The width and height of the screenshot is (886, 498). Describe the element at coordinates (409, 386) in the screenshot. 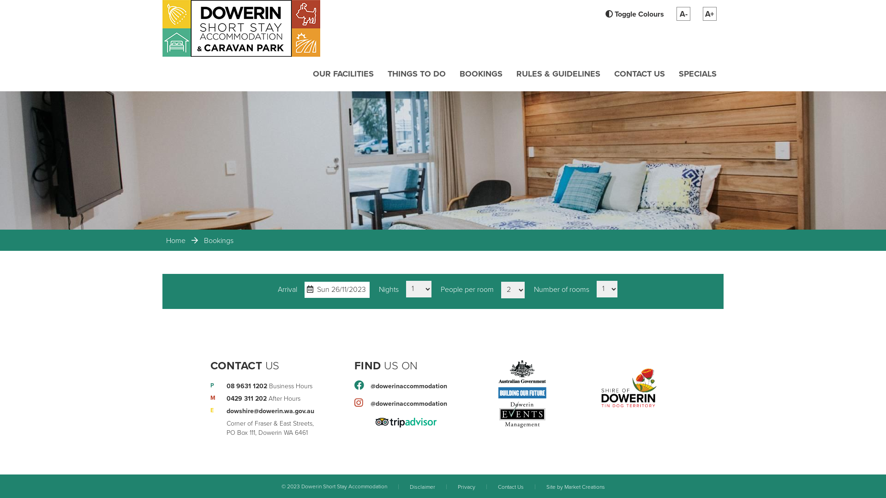

I see `@dowerinaccommodation` at that location.